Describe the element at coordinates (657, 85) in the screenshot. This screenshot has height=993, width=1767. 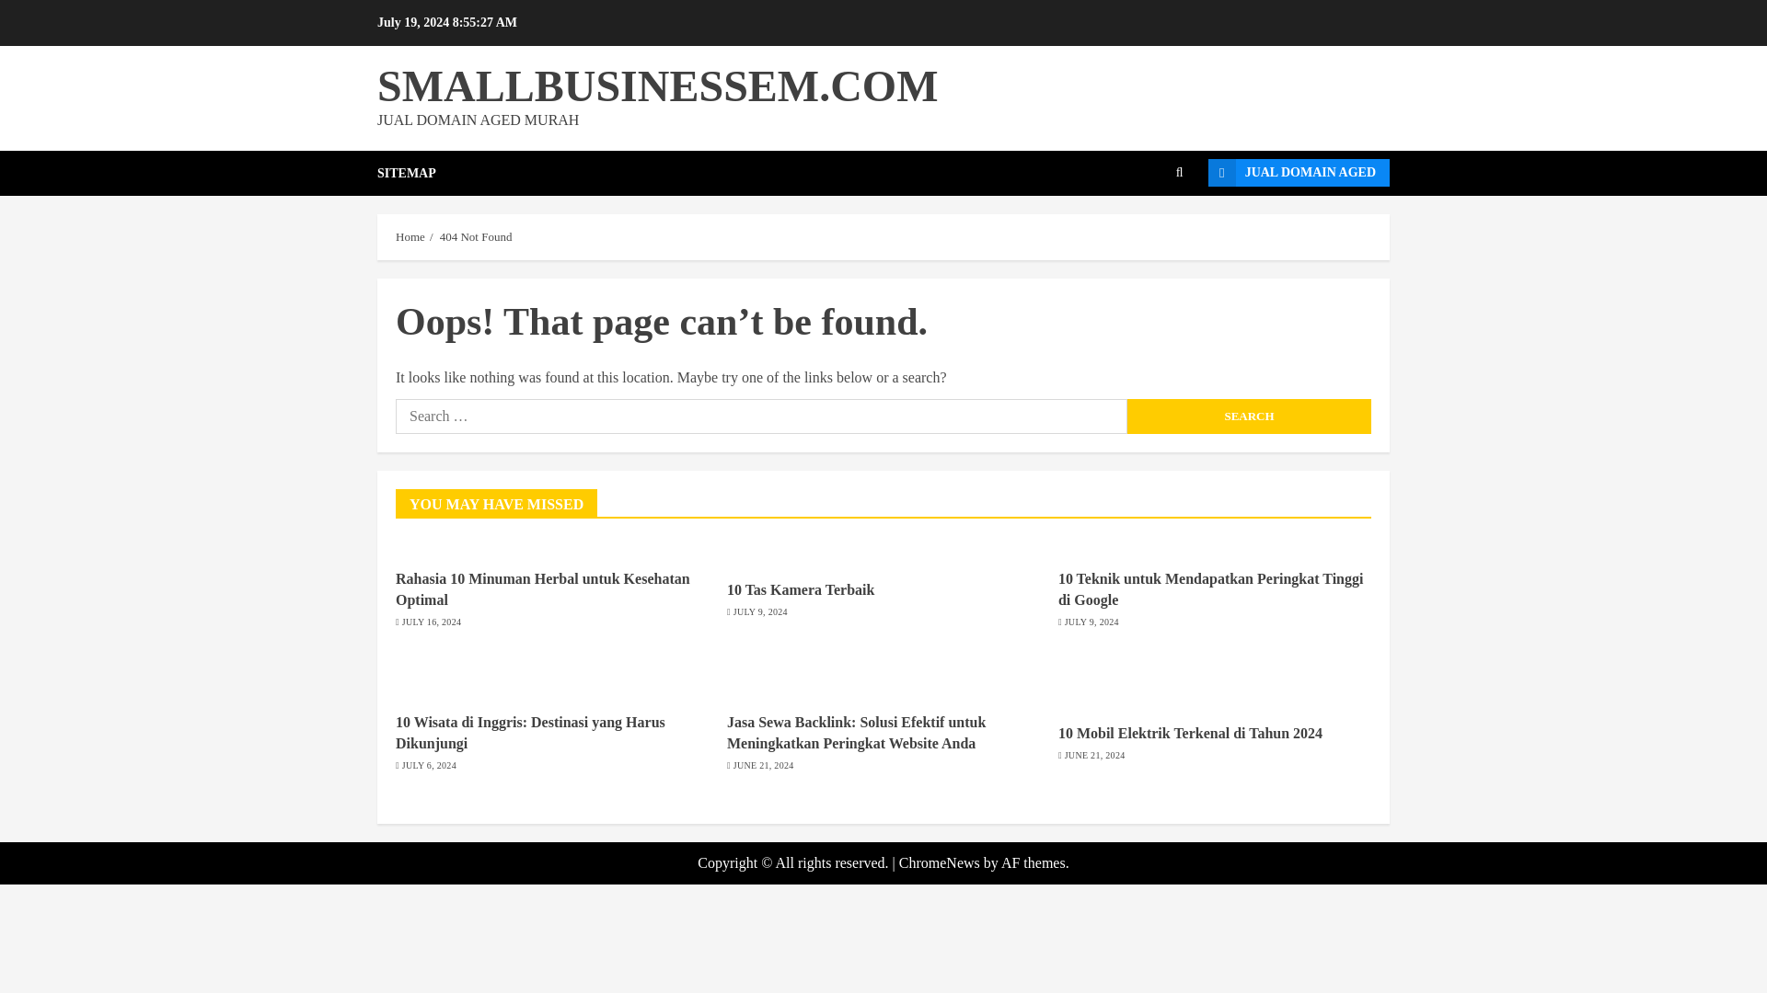
I see `SMALLBUSINESSEM.COM` at that location.